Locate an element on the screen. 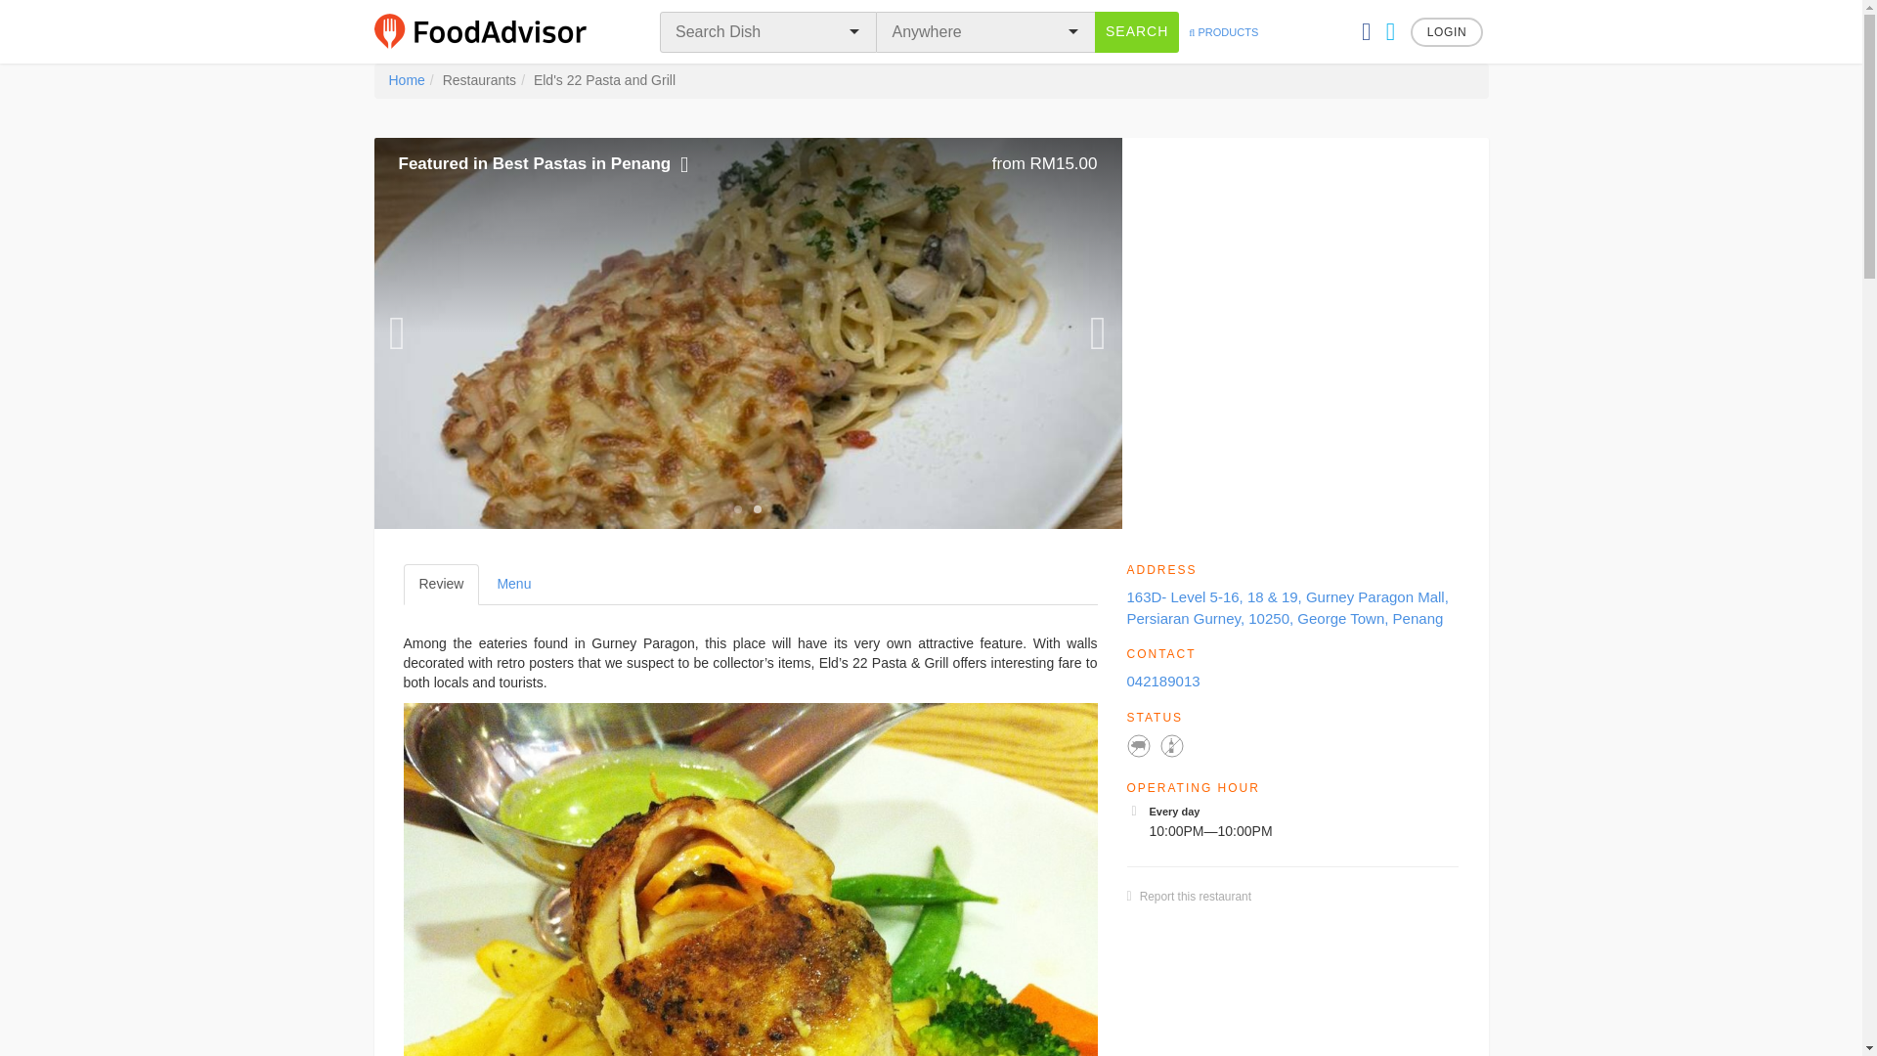 This screenshot has height=1056, width=1877. LOGIN is located at coordinates (1447, 31).